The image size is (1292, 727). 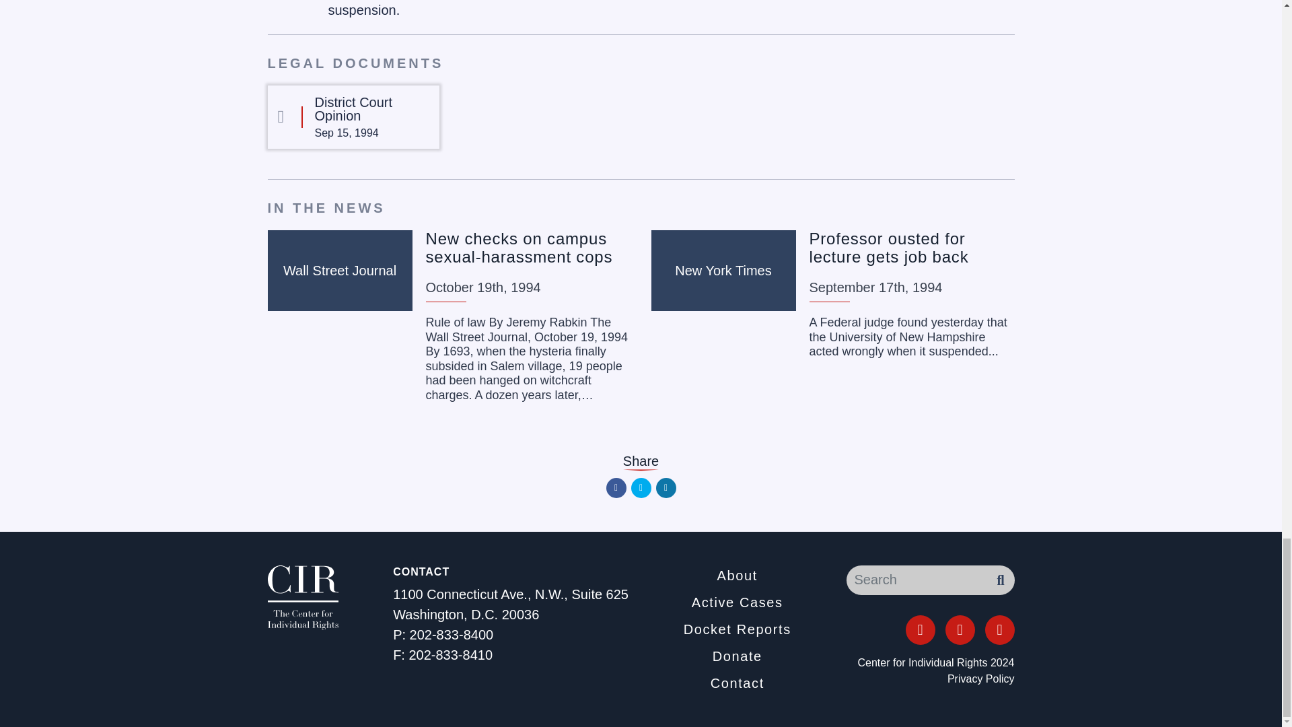 What do you see at coordinates (339, 271) in the screenshot?
I see `Wall Street Journal` at bounding box center [339, 271].